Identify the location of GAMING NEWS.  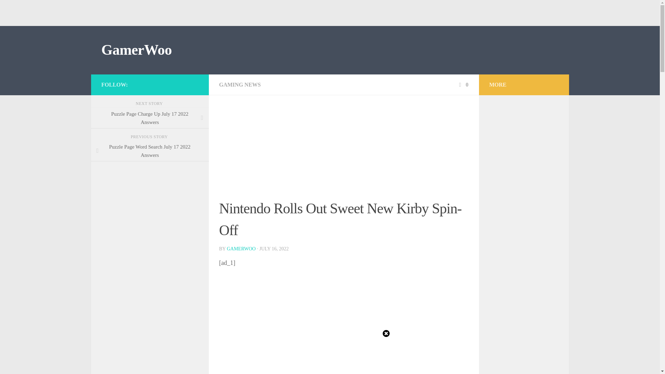
(240, 84).